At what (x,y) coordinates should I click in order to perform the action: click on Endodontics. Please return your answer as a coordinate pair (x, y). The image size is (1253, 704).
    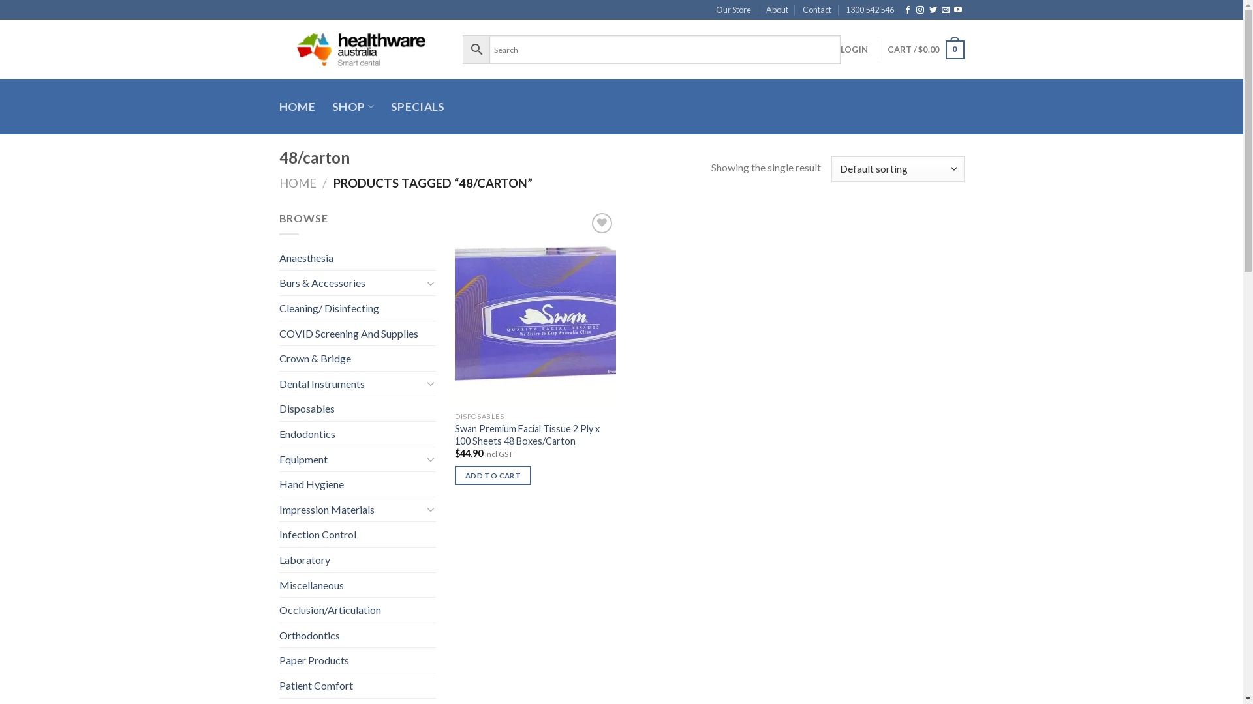
    Looking at the image, I should click on (358, 434).